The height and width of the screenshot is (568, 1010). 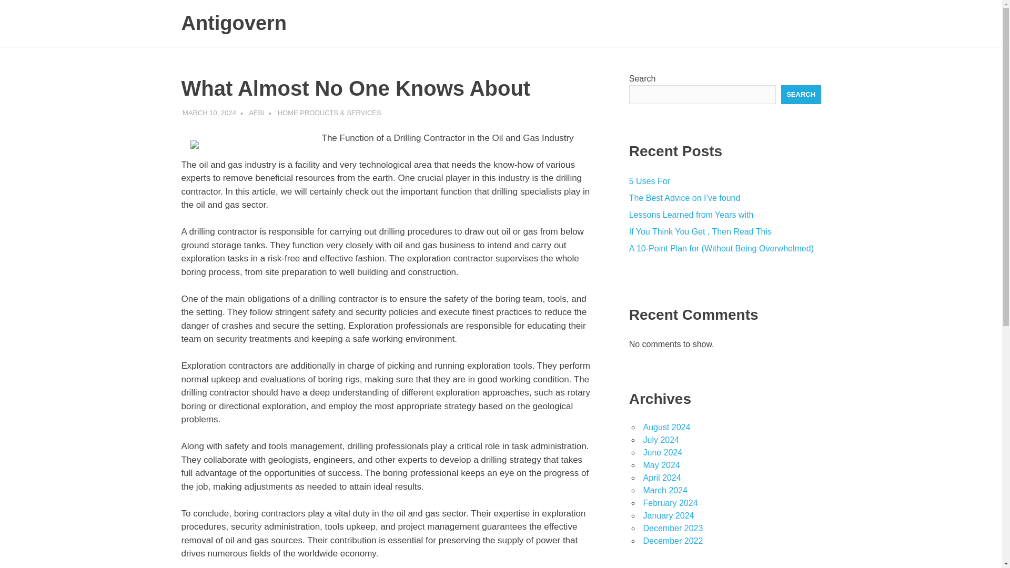 I want to click on April 2024, so click(x=662, y=478).